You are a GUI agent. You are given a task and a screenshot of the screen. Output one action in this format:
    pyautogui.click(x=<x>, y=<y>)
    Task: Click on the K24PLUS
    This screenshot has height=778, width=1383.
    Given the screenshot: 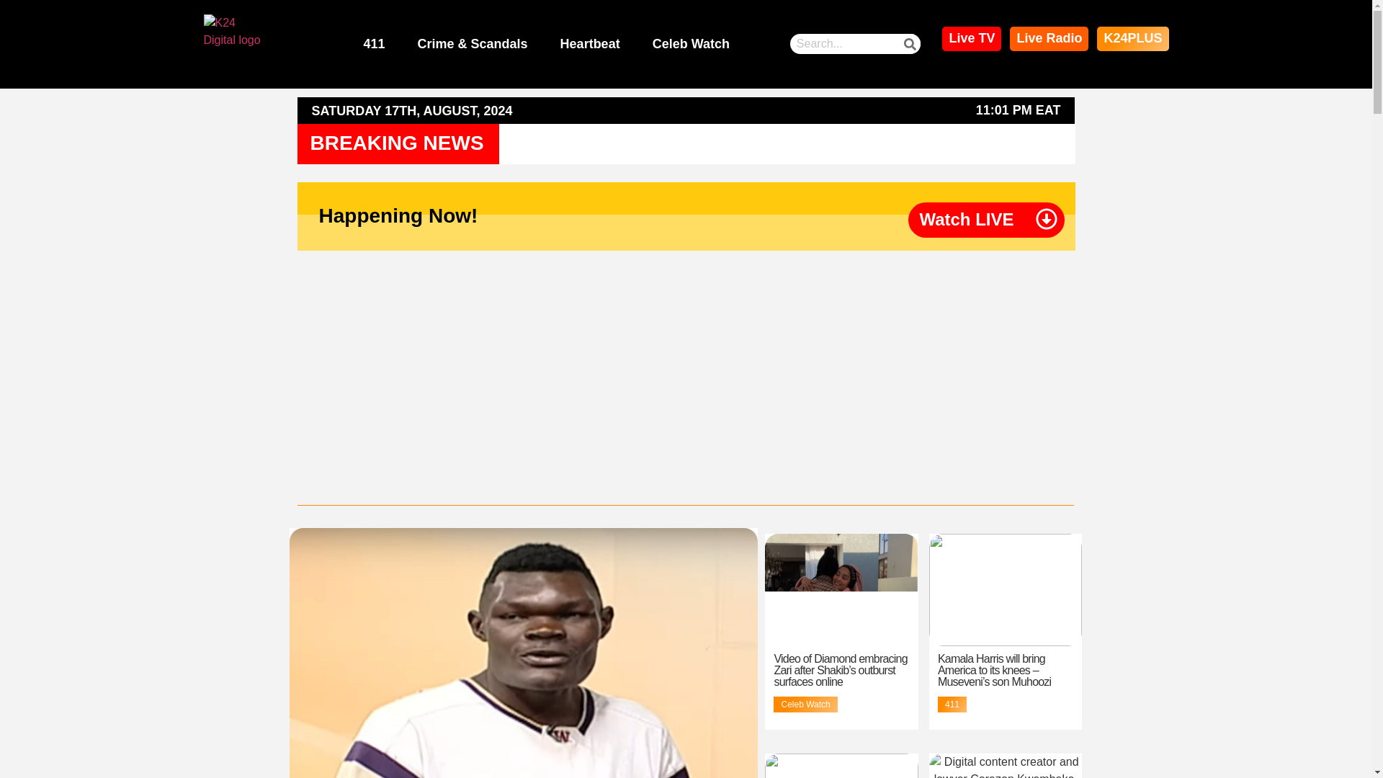 What is the action you would take?
    pyautogui.click(x=1132, y=39)
    